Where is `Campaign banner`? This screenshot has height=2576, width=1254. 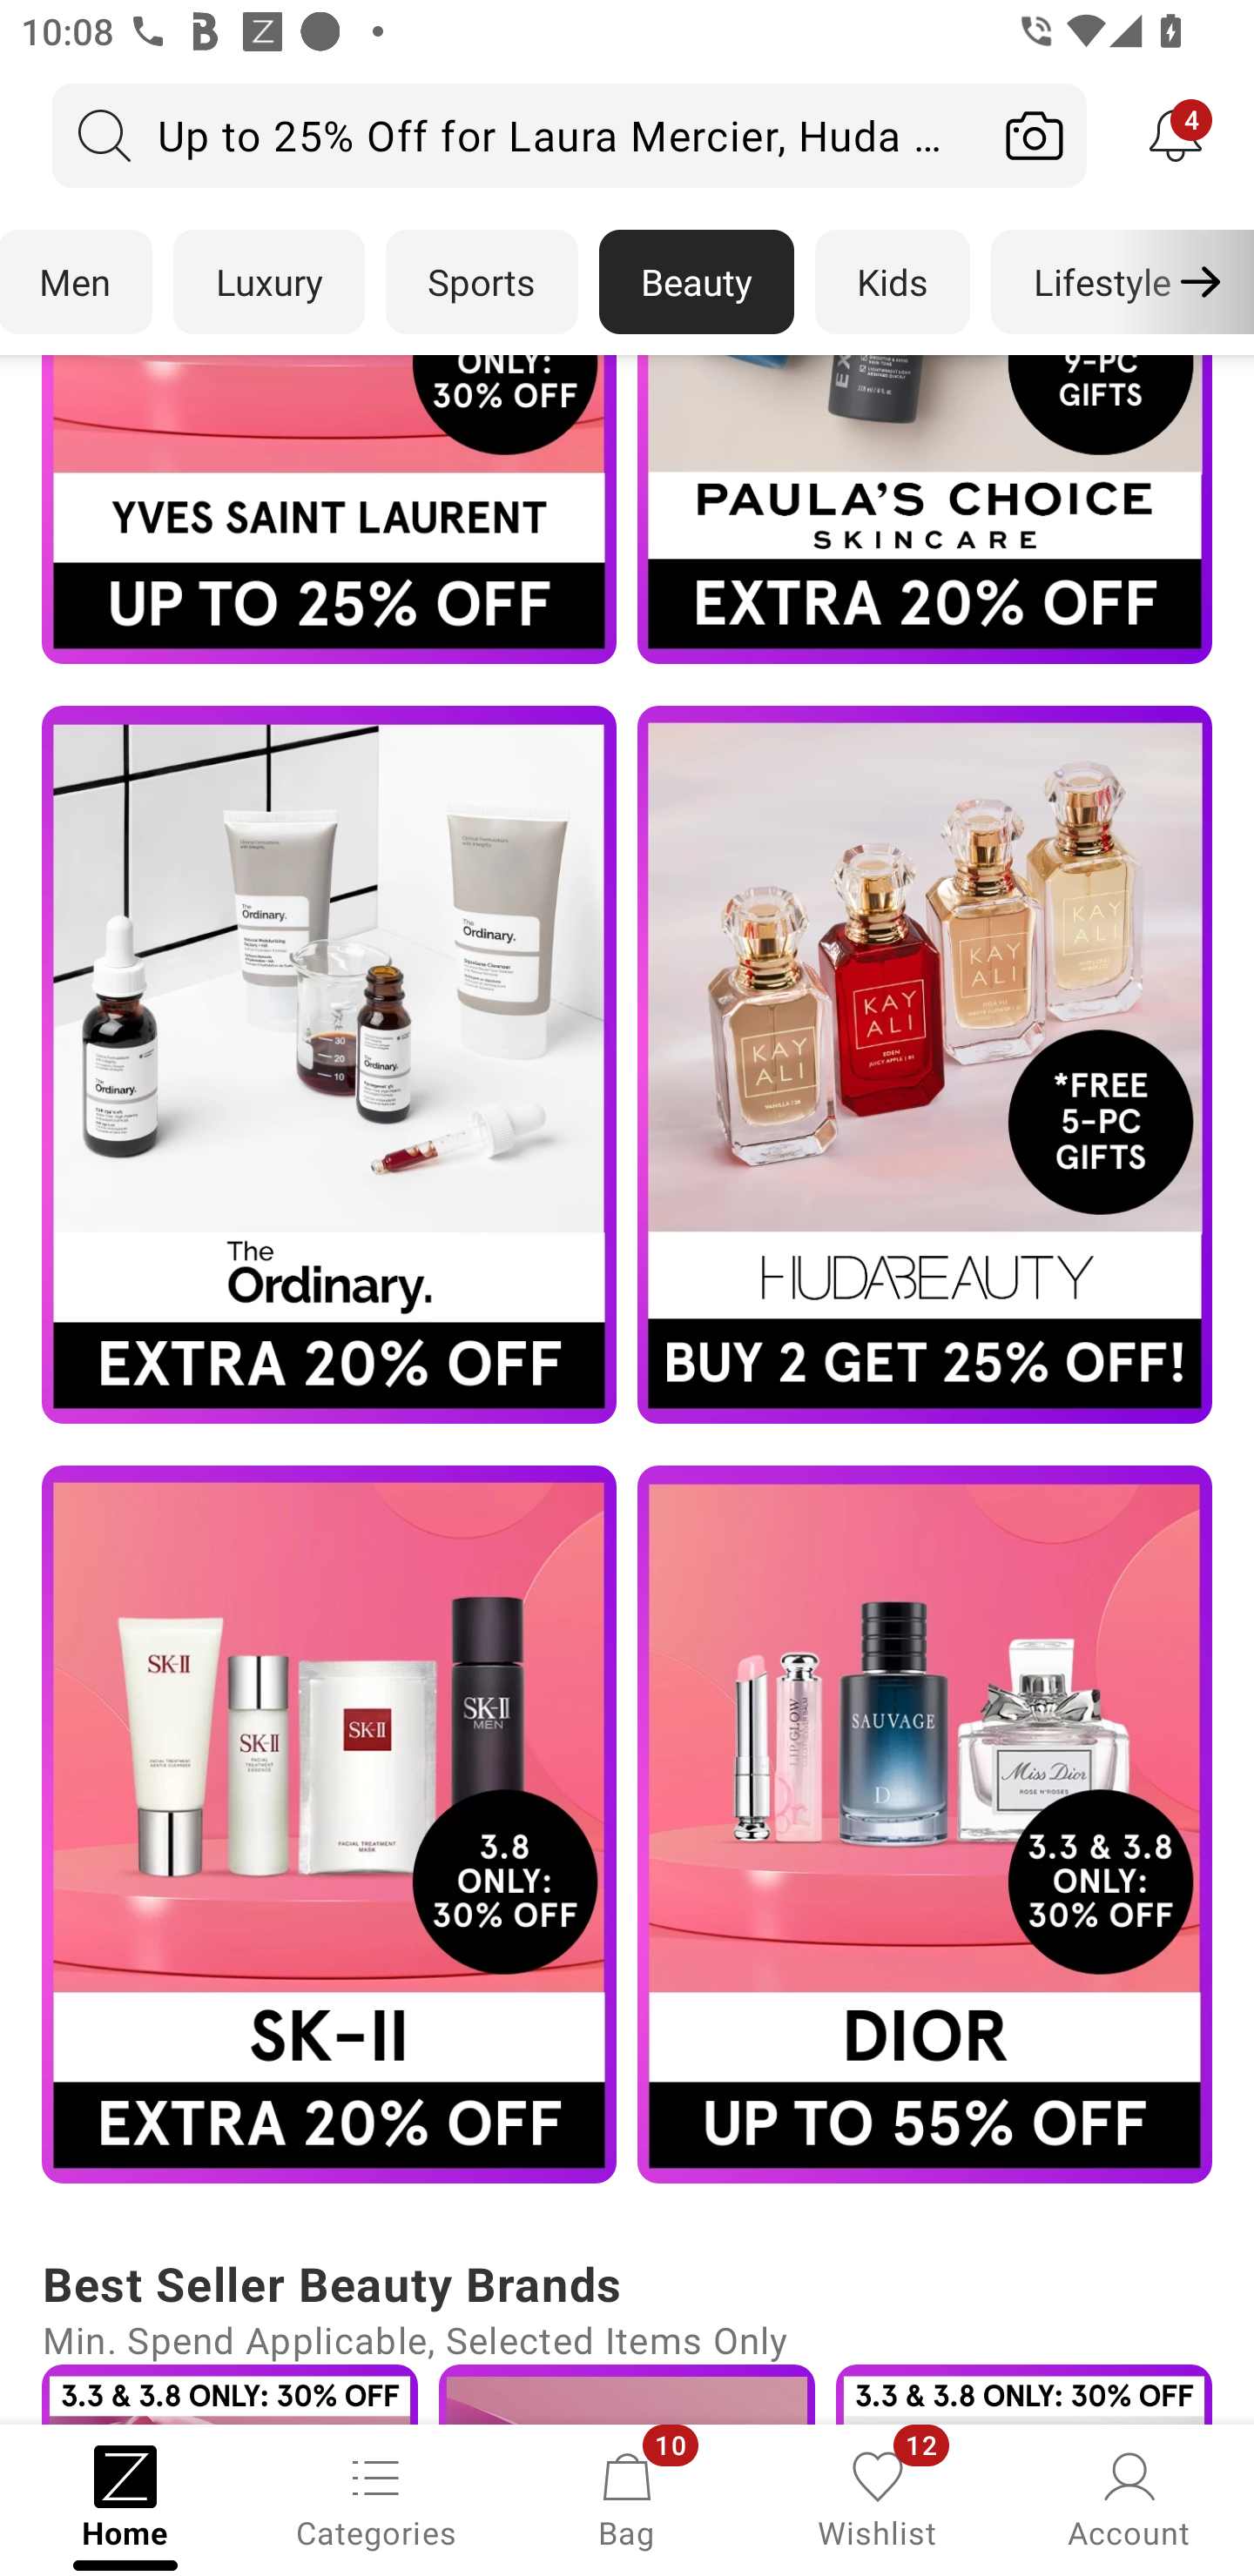
Campaign banner is located at coordinates (1024, 2394).